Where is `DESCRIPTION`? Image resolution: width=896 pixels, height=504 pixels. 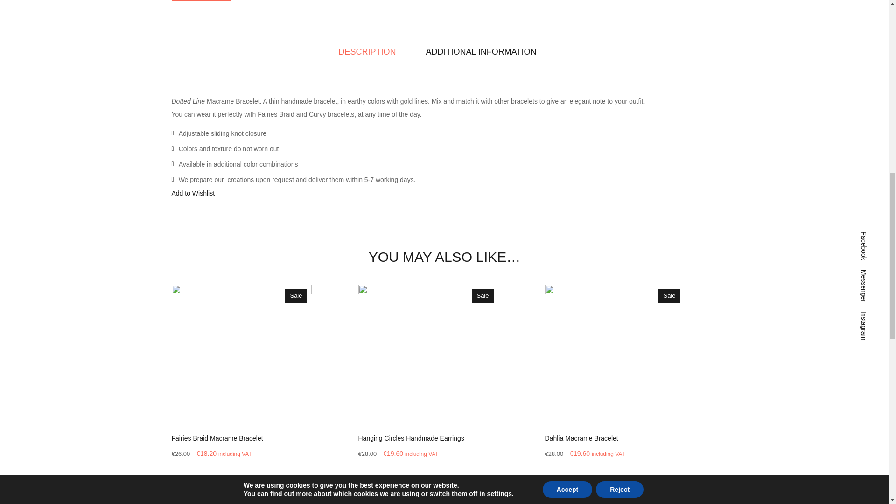 DESCRIPTION is located at coordinates (367, 53).